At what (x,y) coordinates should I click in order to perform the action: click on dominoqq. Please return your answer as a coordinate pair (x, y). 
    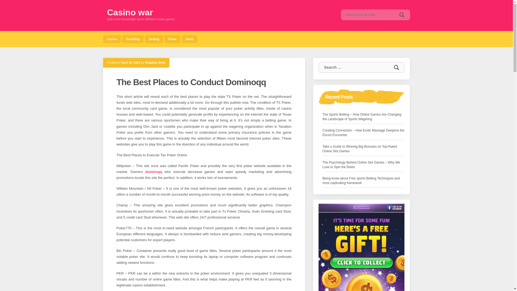
    Looking at the image, I should click on (153, 171).